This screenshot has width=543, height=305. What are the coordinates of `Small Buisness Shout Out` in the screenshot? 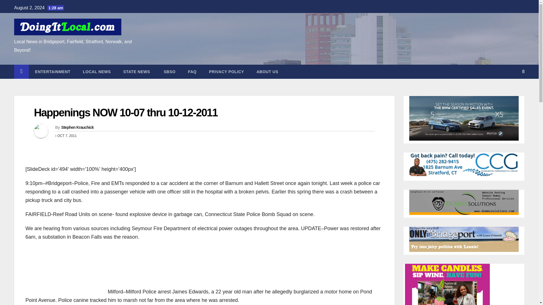 It's located at (169, 71).